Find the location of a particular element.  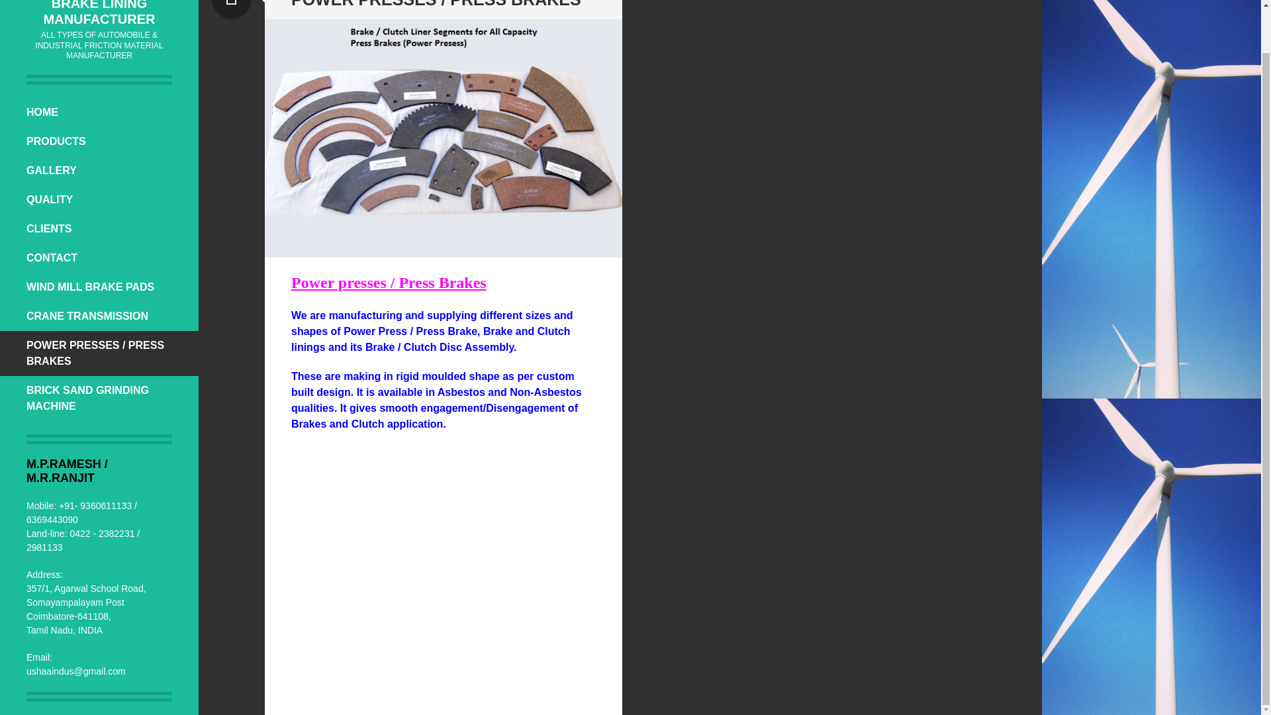

HOME is located at coordinates (99, 113).